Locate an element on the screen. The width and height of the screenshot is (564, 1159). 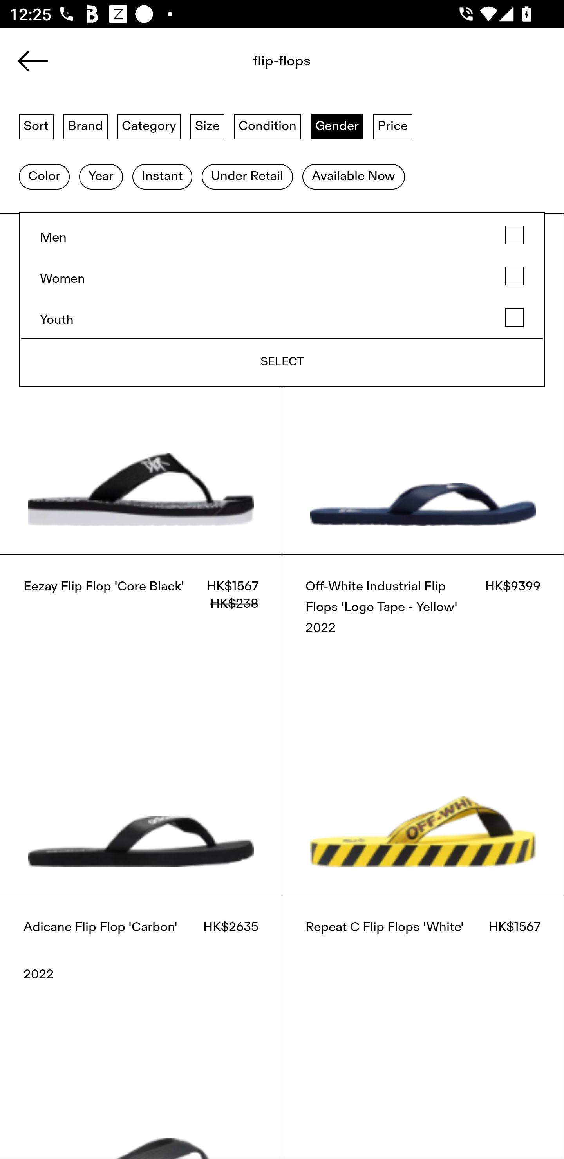
SELECT is located at coordinates (282, 361).